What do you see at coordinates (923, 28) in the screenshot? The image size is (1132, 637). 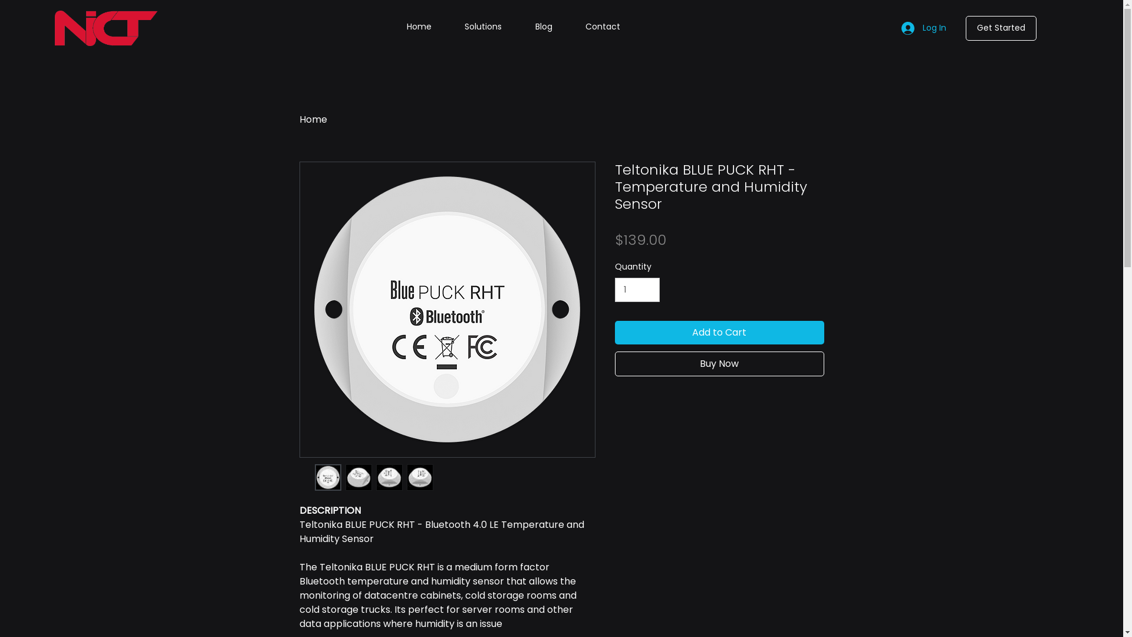 I see `Log In` at bounding box center [923, 28].